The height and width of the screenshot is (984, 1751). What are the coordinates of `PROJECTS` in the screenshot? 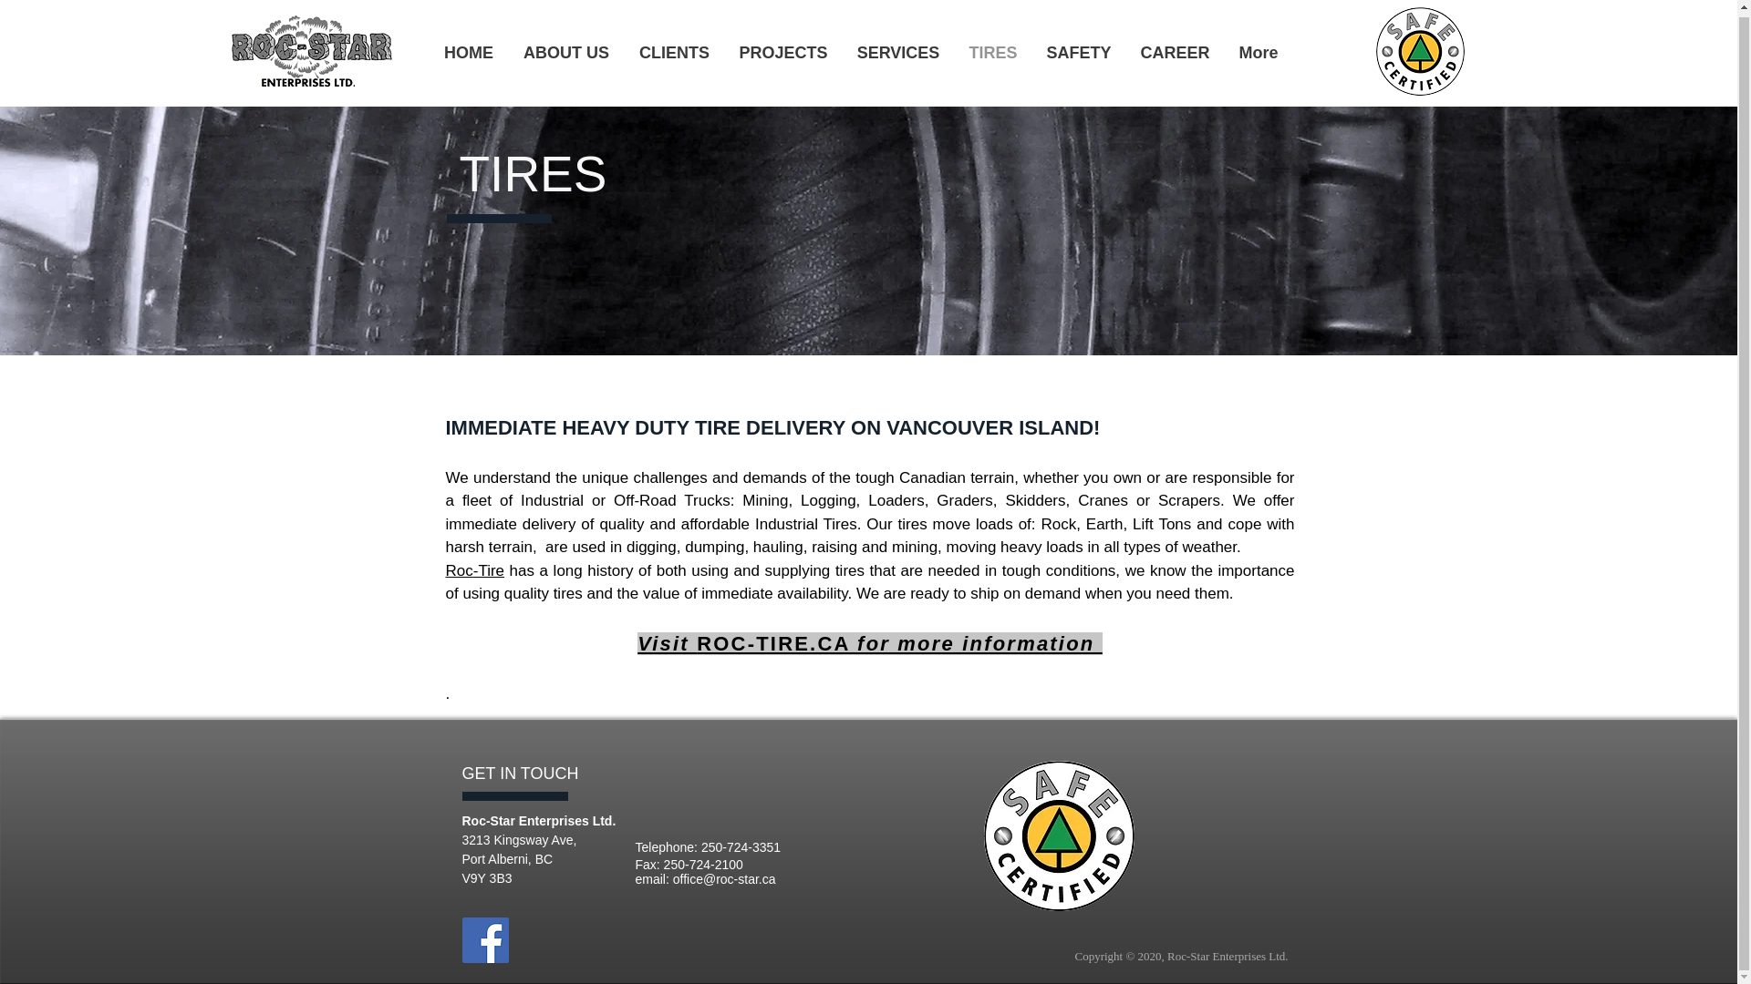 It's located at (782, 49).